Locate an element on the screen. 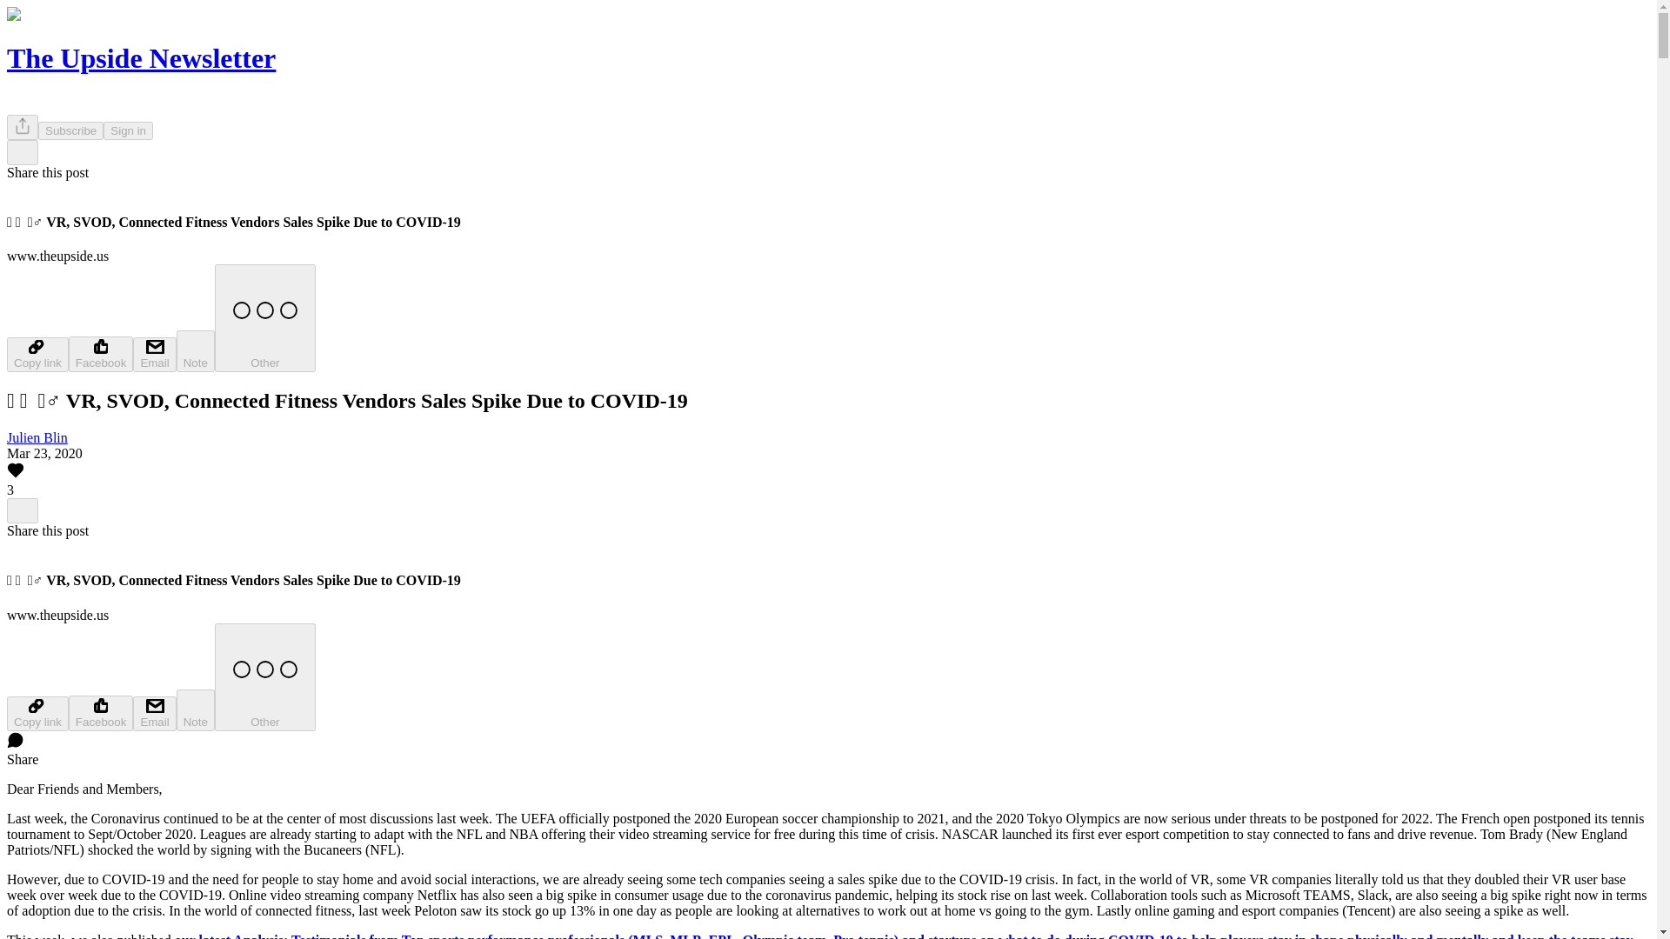 This screenshot has width=1670, height=939. Email is located at coordinates (154, 714).